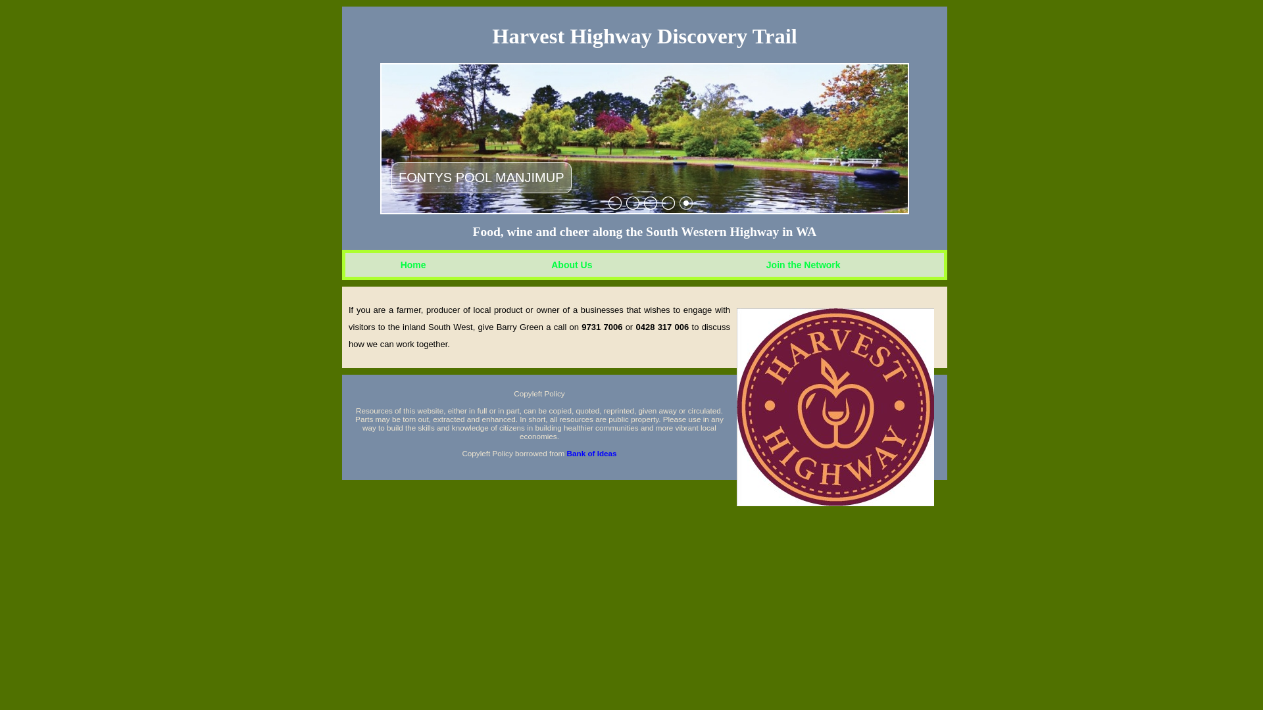 The height and width of the screenshot is (710, 1263). Describe the element at coordinates (645, 139) in the screenshot. I see `Fontys Pool Manjimup` at that location.